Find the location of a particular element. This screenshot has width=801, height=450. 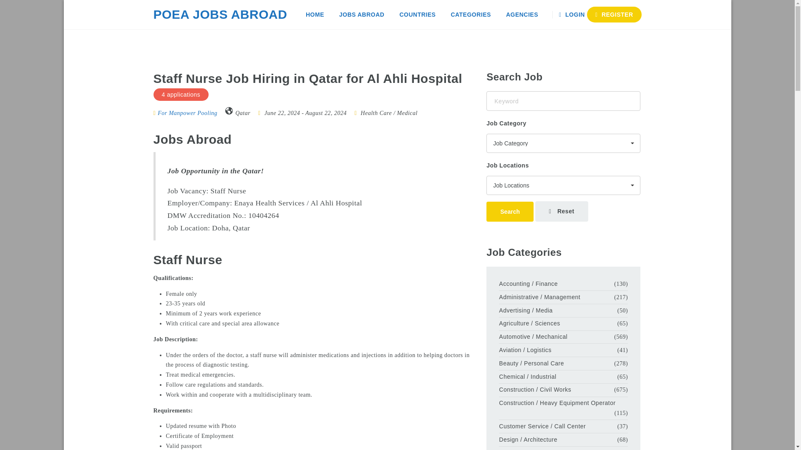

CATEGORIES is located at coordinates (471, 15).